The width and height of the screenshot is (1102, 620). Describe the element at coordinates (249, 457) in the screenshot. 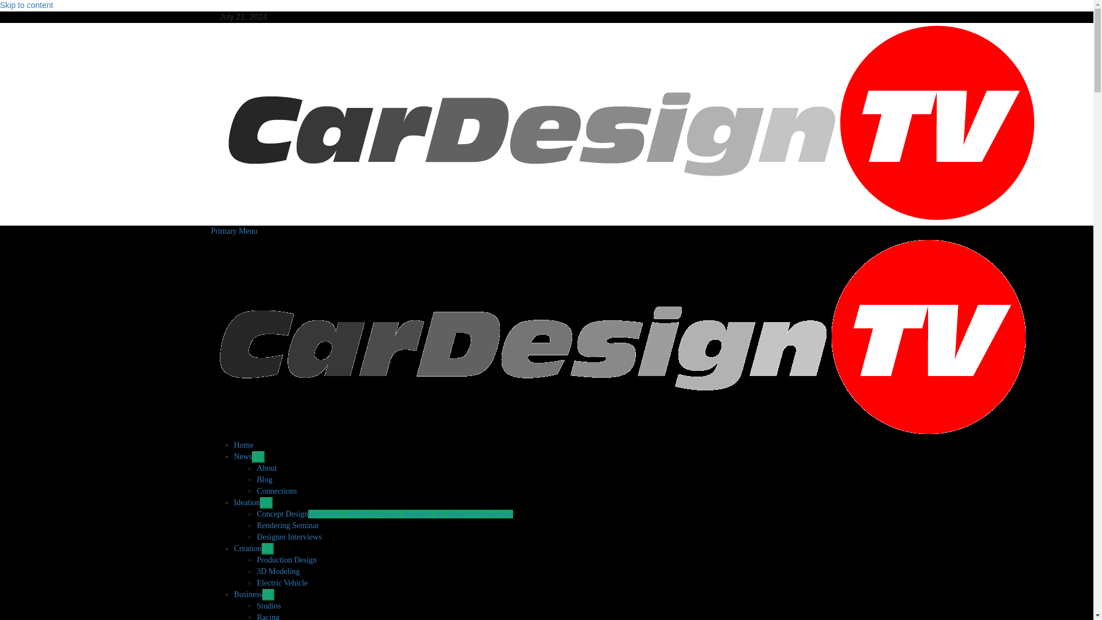

I see `News` at that location.